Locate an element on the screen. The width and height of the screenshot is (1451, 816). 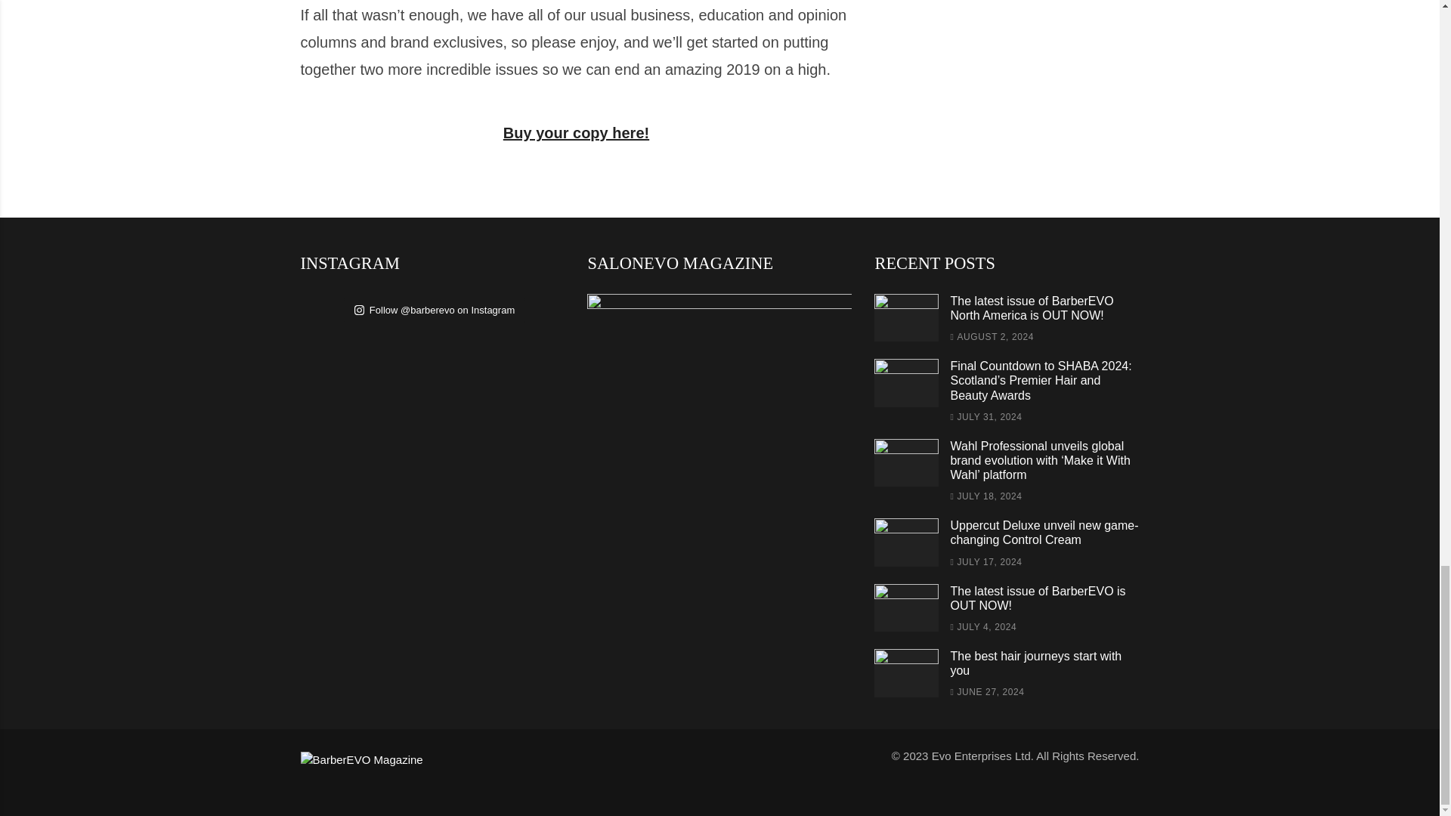
Buy your copy here! is located at coordinates (576, 133).